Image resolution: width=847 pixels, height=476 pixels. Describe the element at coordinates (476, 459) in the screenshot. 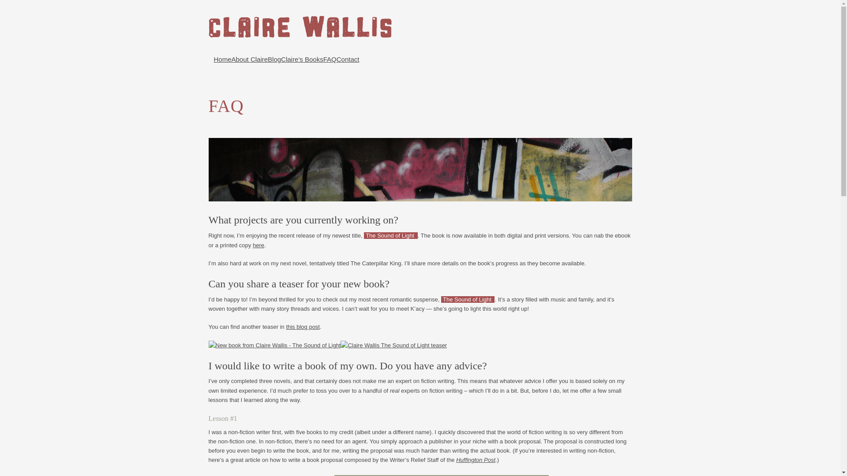

I see `Huffington Post` at that location.